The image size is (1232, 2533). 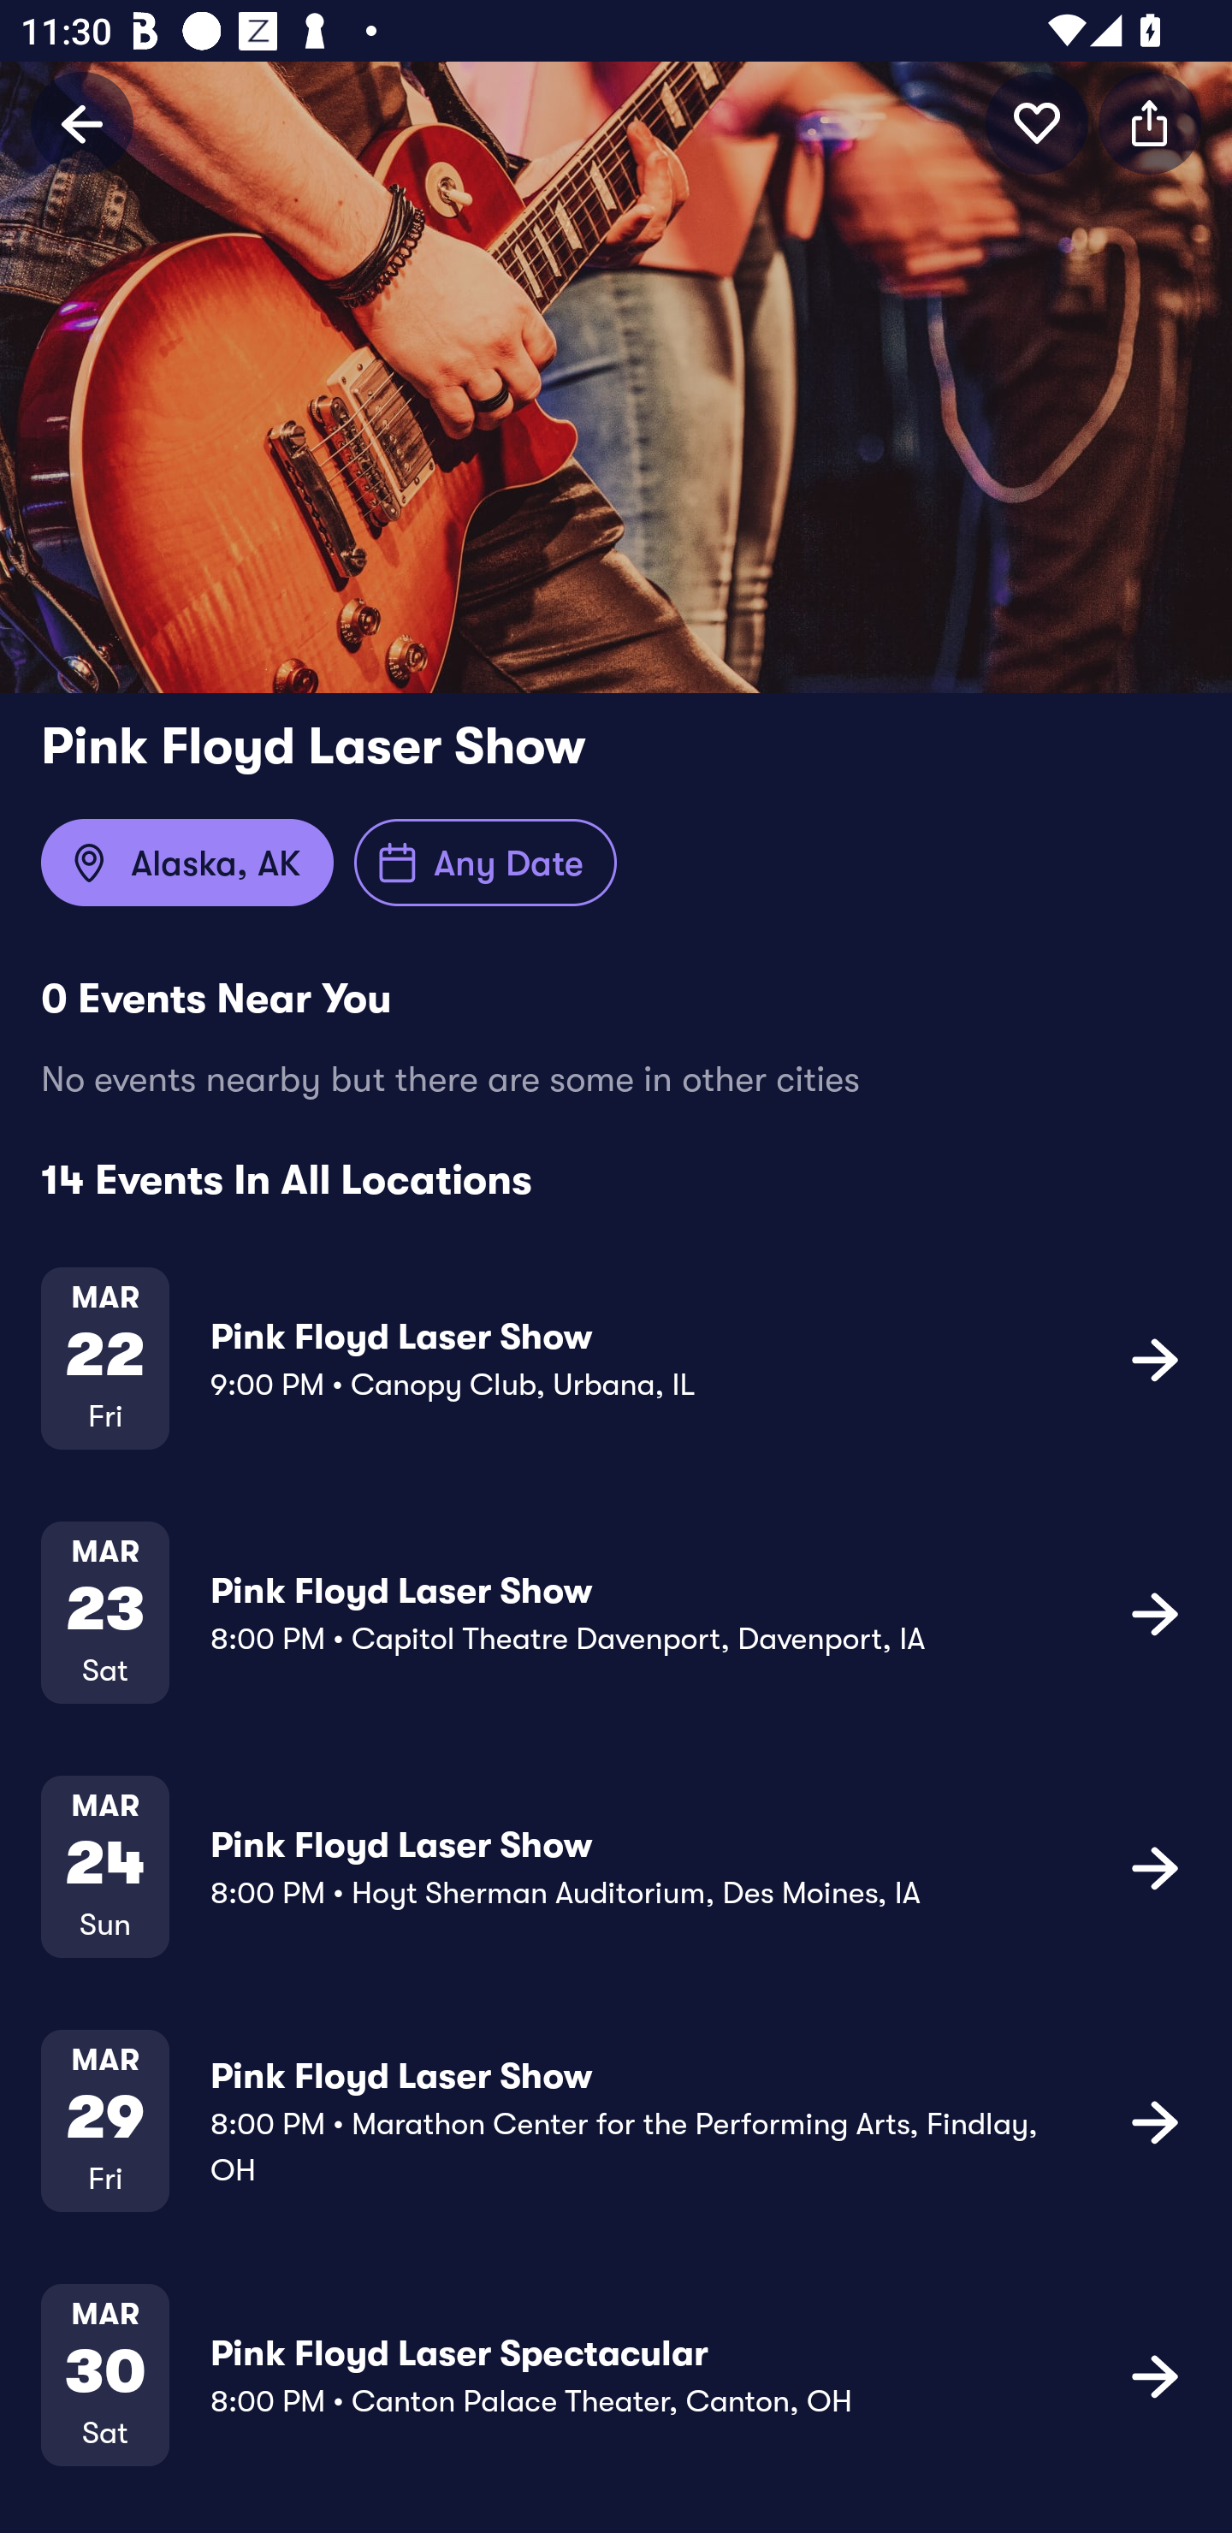 I want to click on icon button, so click(x=1155, y=1359).